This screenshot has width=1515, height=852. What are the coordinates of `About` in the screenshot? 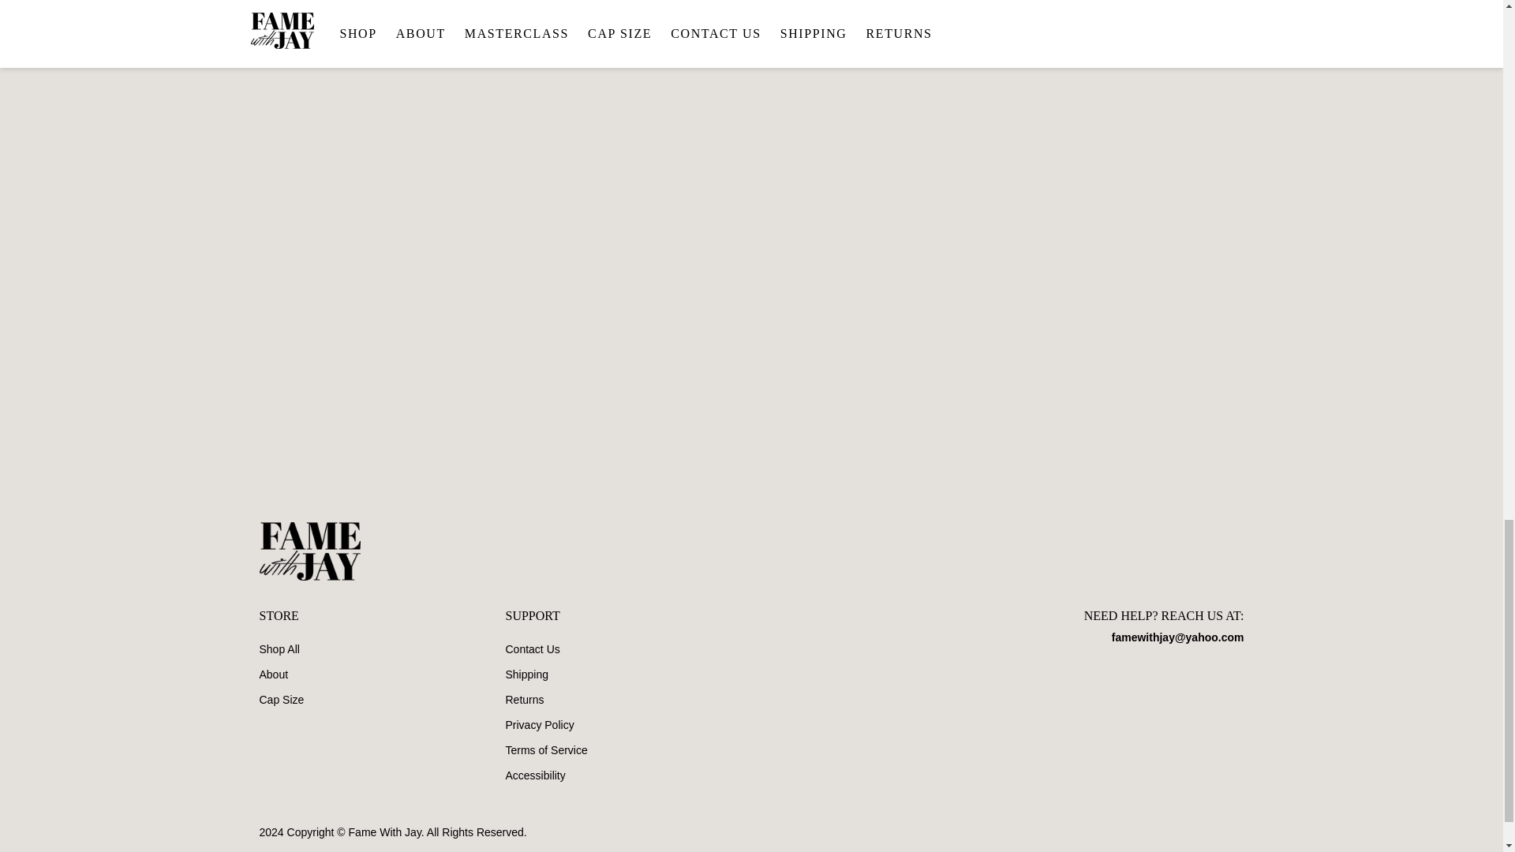 It's located at (382, 674).